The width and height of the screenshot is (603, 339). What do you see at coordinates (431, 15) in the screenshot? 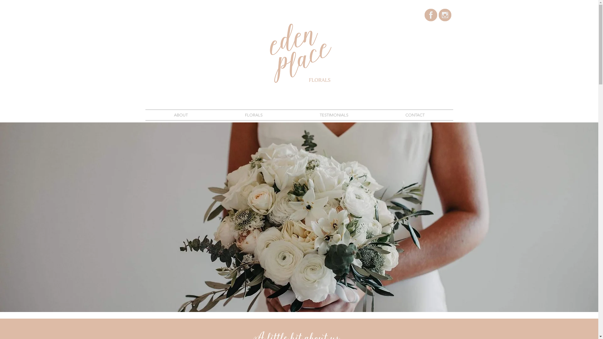
I see `FB-edenplace.png` at bounding box center [431, 15].